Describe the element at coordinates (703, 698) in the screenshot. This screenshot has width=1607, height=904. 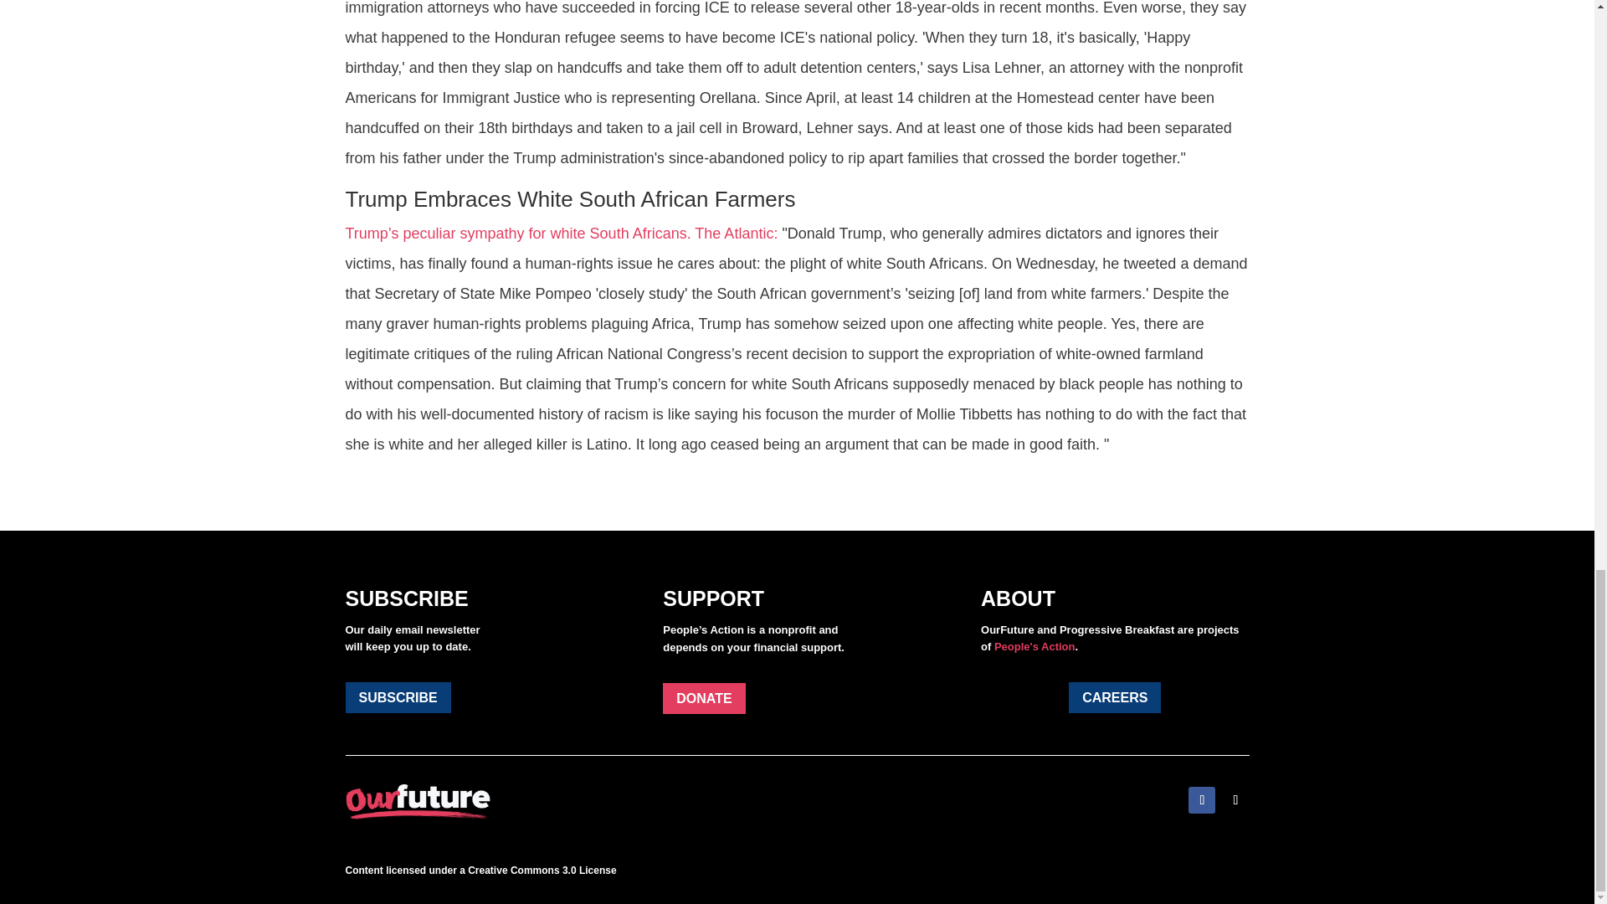
I see `DONATE` at that location.